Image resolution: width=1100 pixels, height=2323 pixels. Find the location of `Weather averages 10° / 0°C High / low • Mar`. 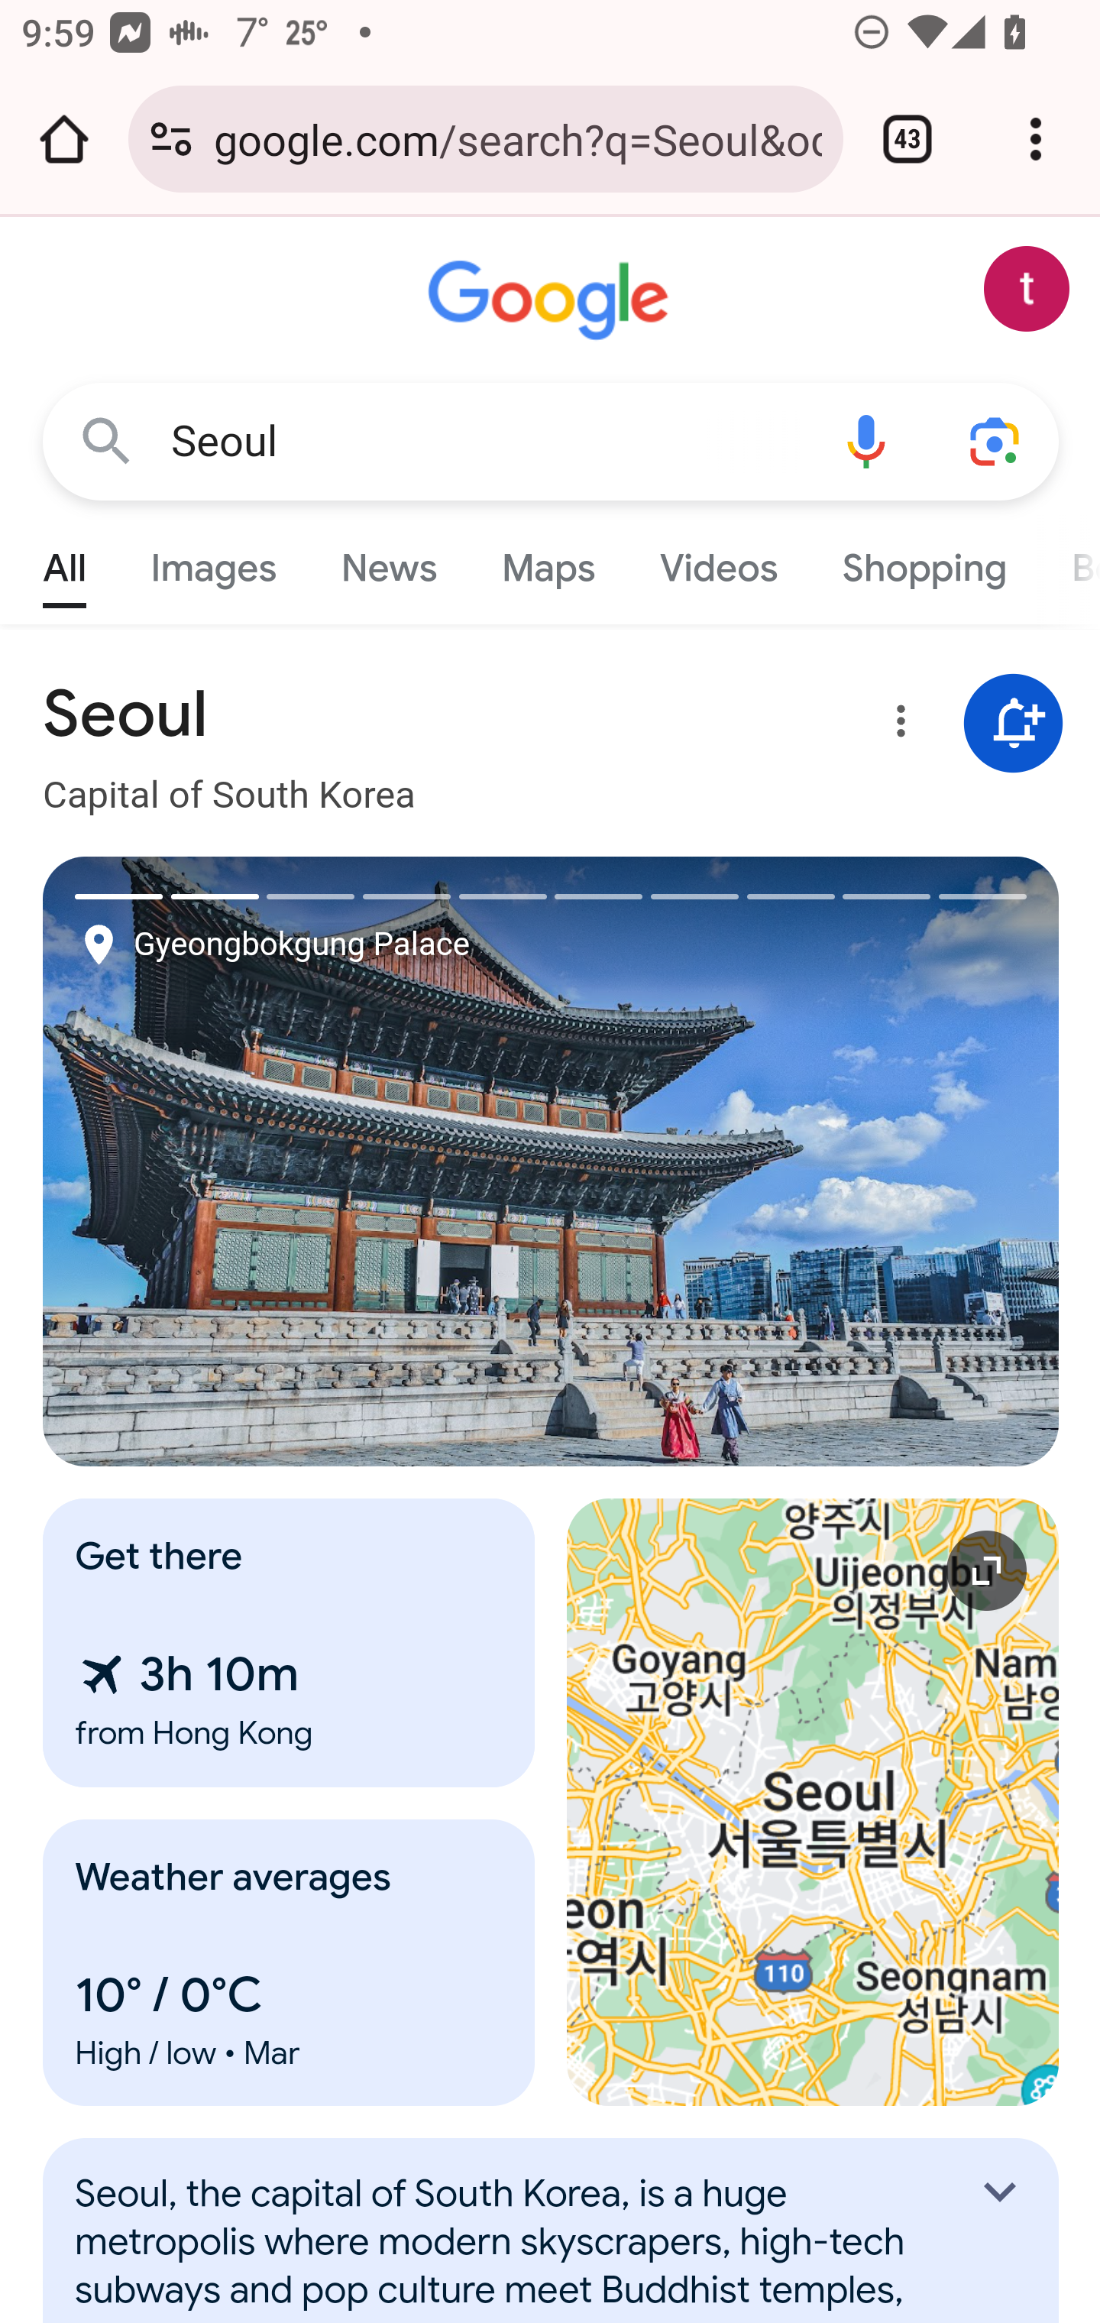

Weather averages 10° / 0°C High / low • Mar is located at coordinates (290, 1962).